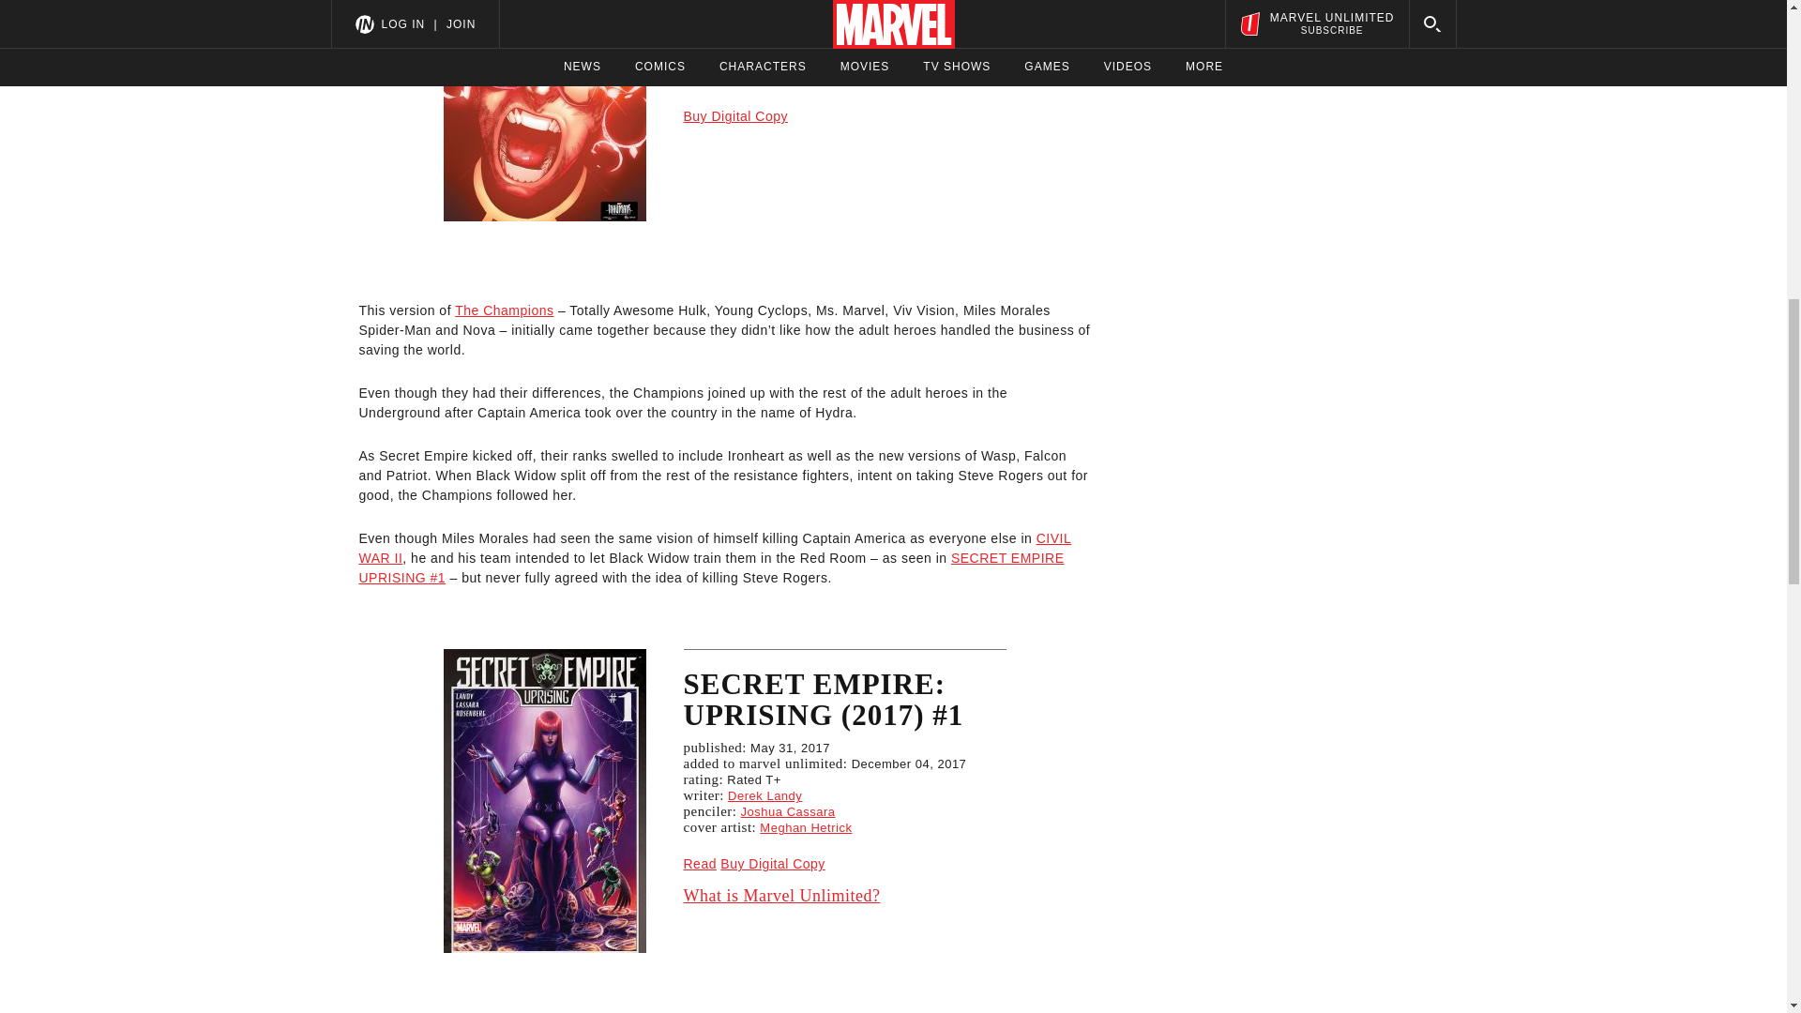 This screenshot has height=1013, width=1801. I want to click on Humberto Ramos, so click(792, 64).